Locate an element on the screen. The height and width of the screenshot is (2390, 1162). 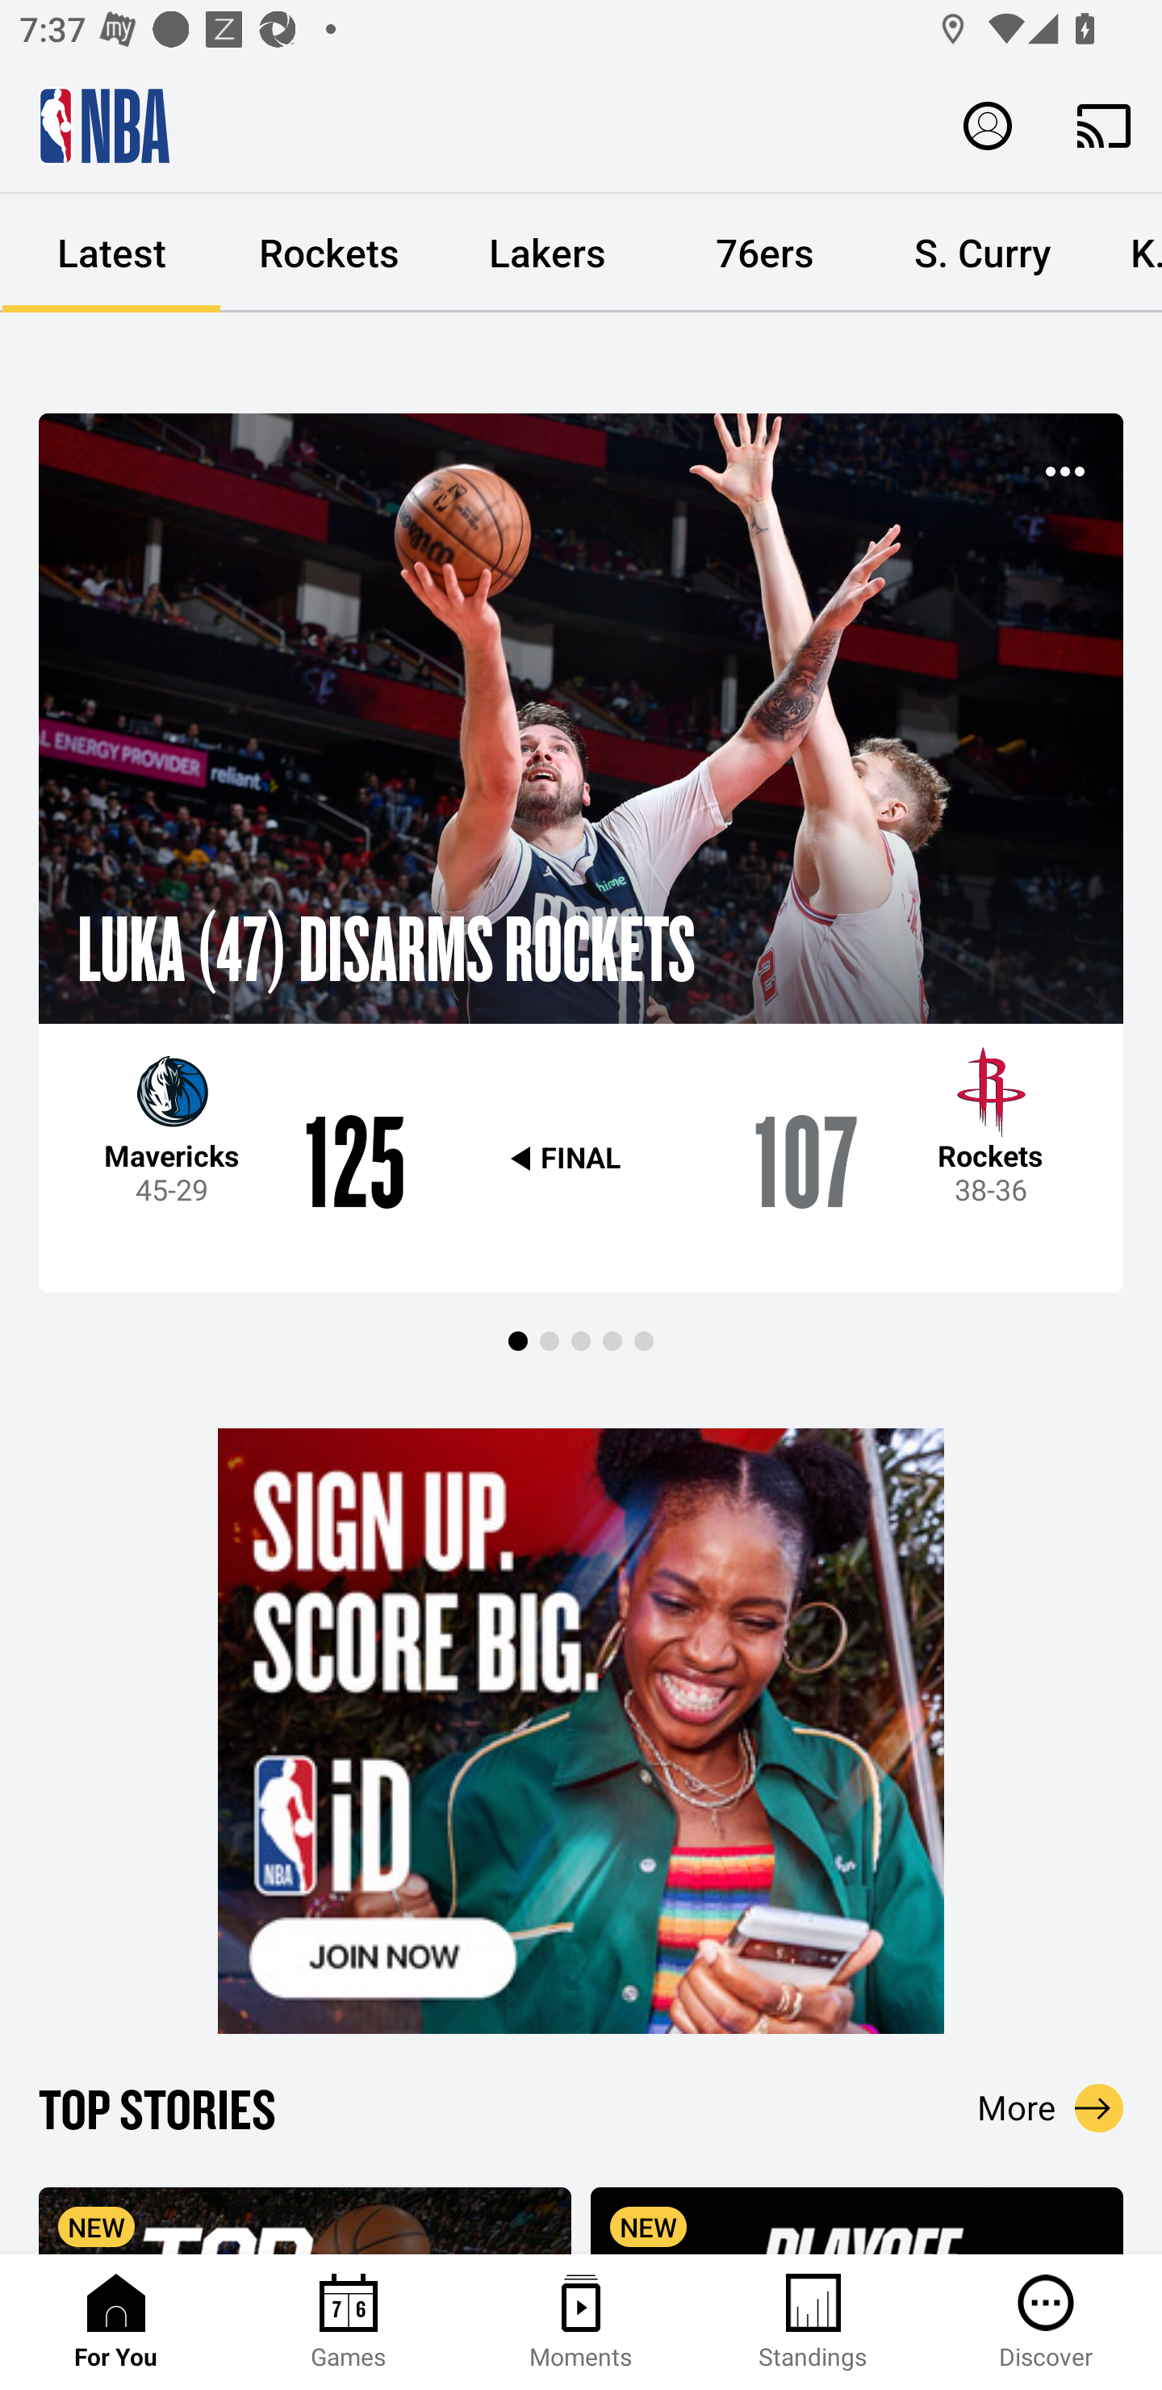
More is located at coordinates (1051, 2107).